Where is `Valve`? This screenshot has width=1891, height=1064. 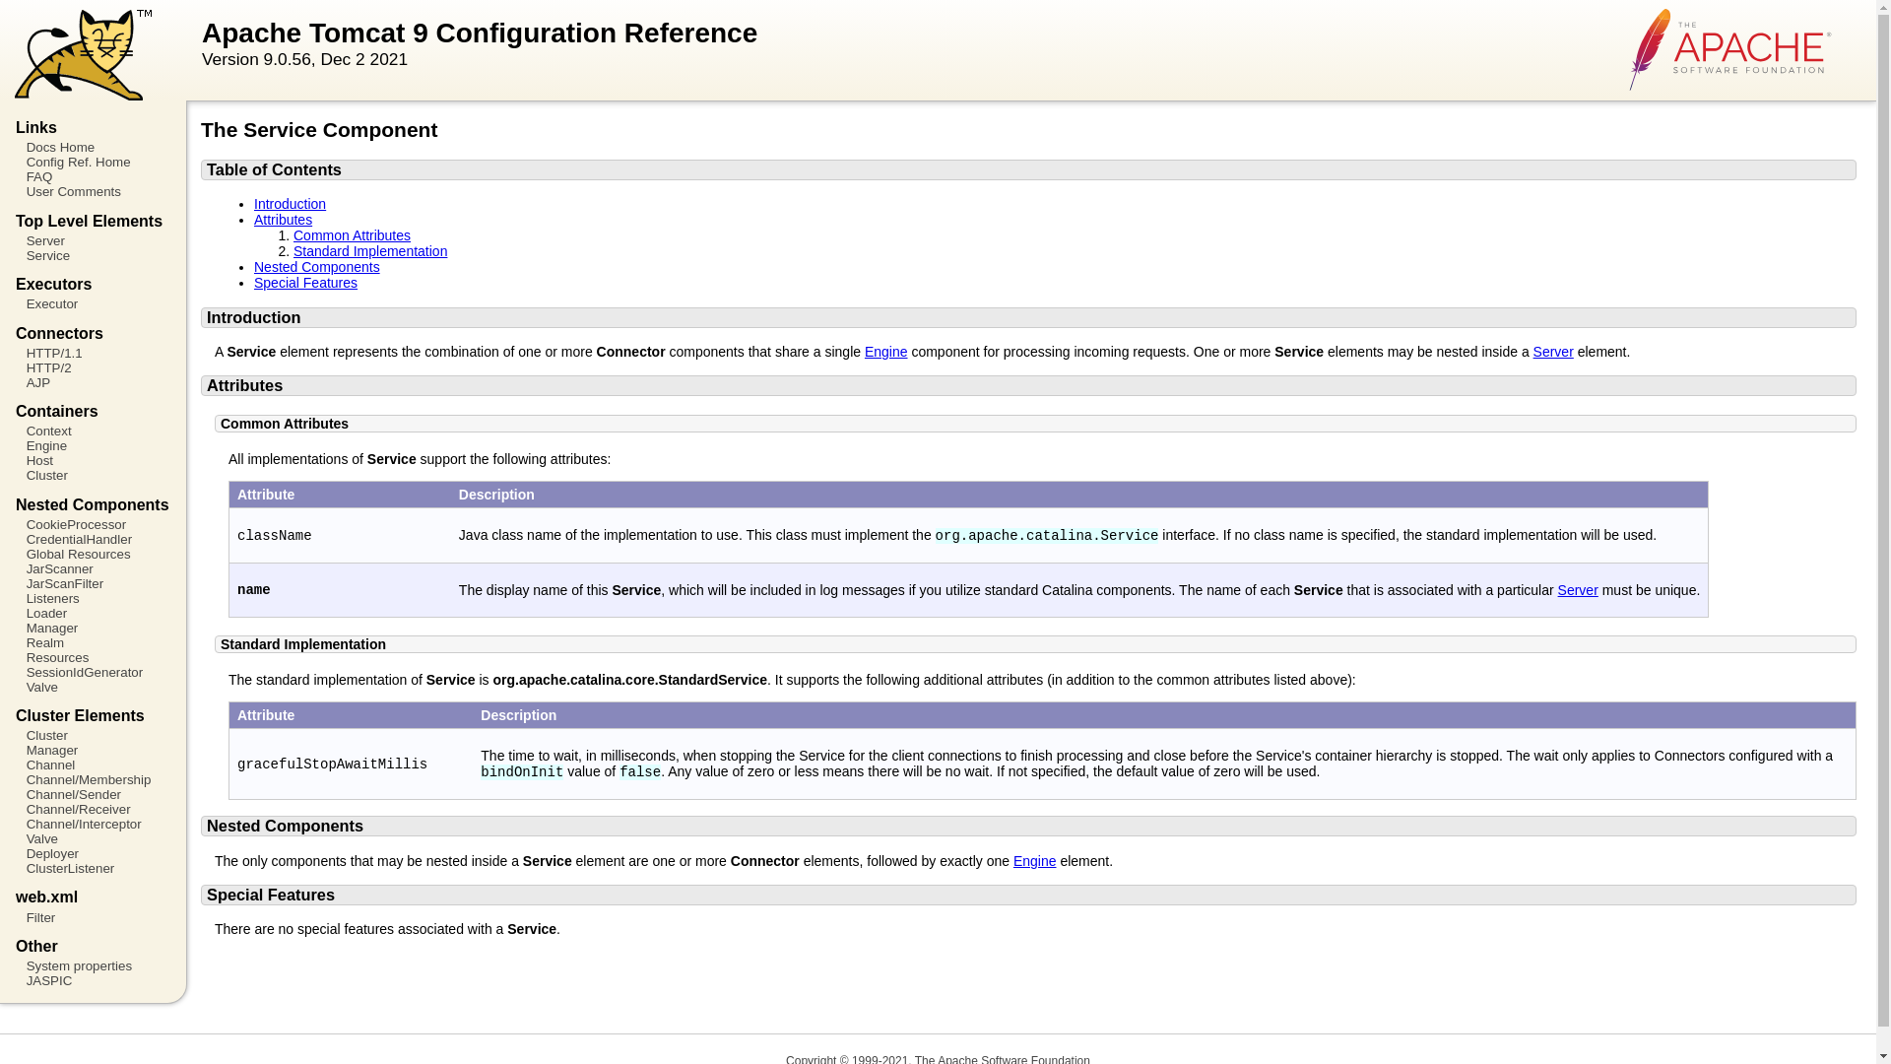
Valve is located at coordinates (93, 688).